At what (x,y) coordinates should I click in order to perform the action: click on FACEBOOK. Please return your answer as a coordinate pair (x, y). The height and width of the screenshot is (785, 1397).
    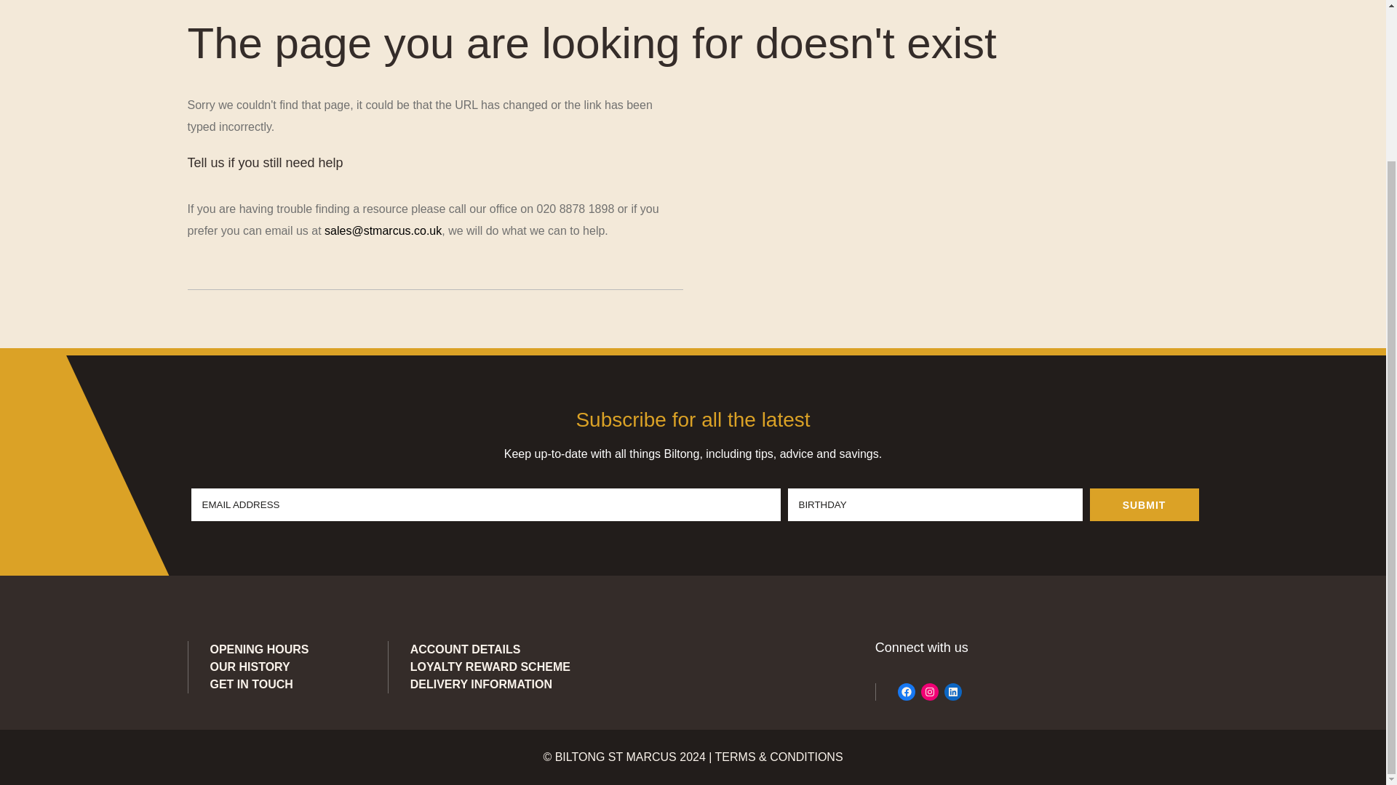
    Looking at the image, I should click on (907, 692).